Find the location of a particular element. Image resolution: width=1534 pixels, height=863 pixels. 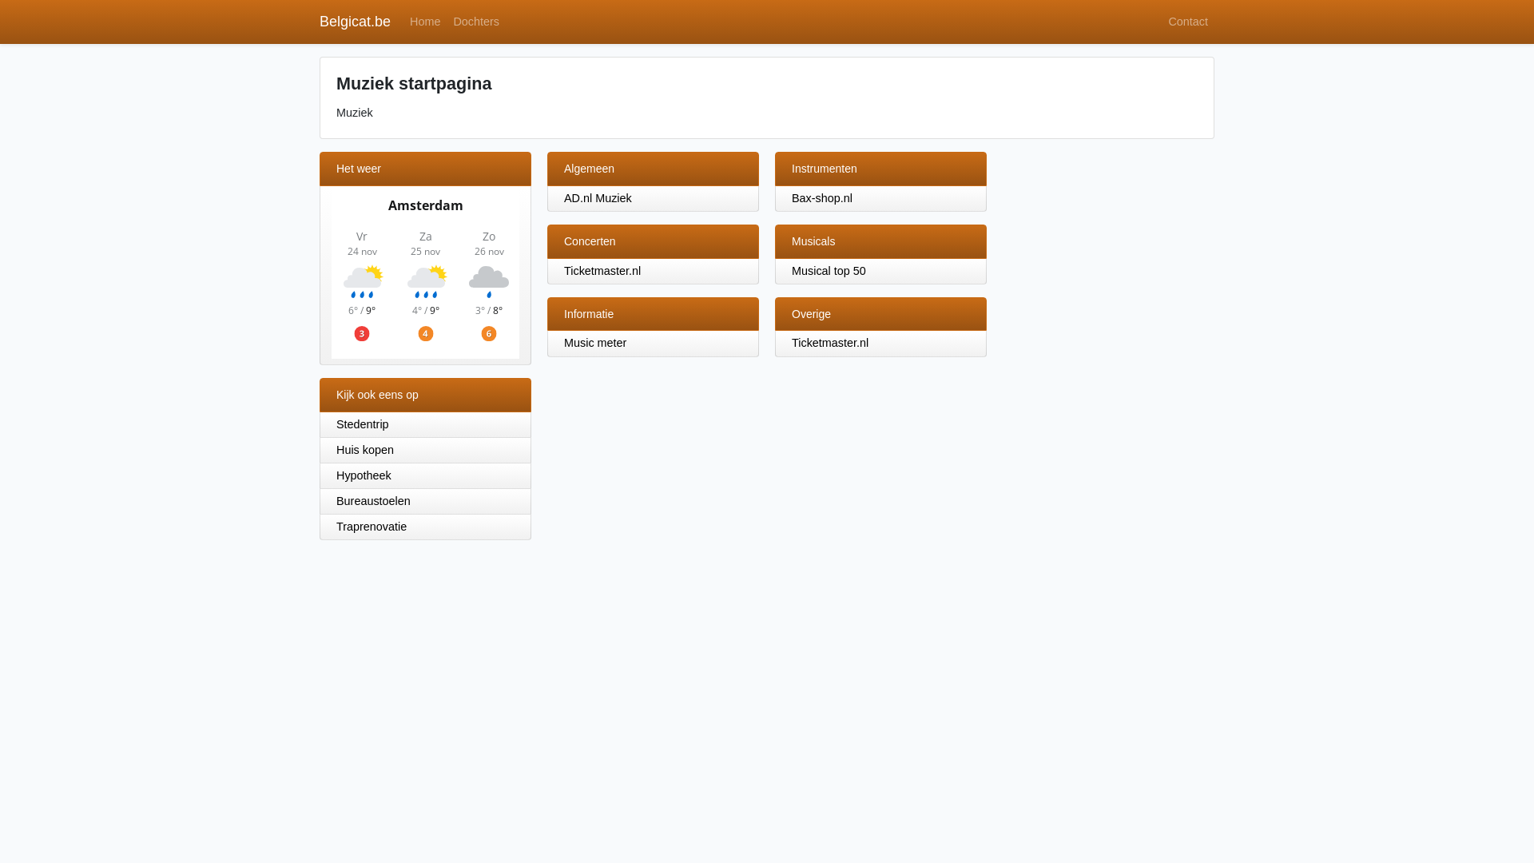

Traprenovatie is located at coordinates (425, 527).